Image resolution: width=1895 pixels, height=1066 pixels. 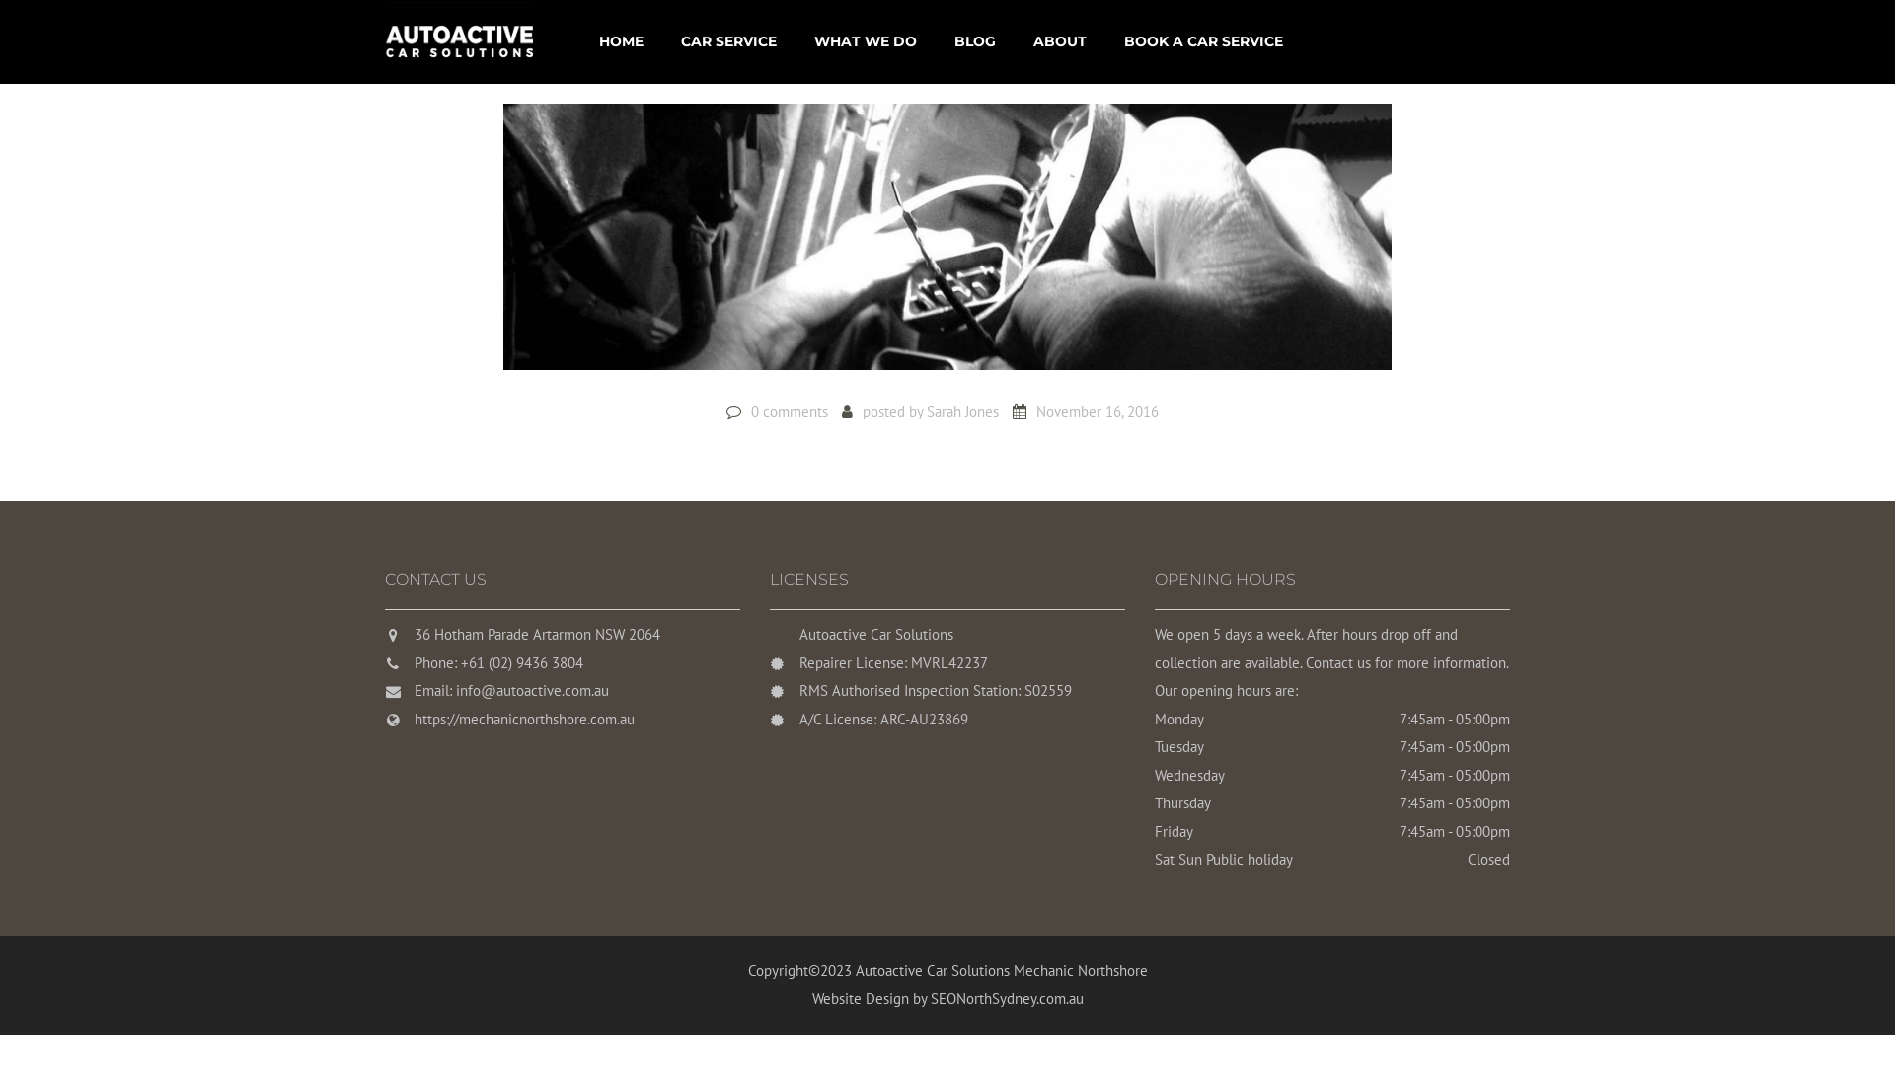 What do you see at coordinates (947, 245) in the screenshot?
I see `201609-bmw-x6-headlight-wiring-repair` at bounding box center [947, 245].